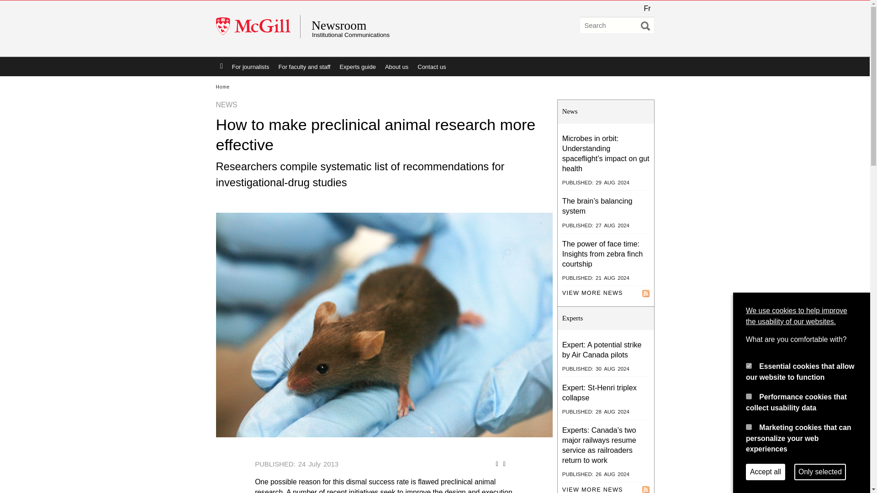  Describe the element at coordinates (592, 293) in the screenshot. I see `McGill distributed content` at that location.